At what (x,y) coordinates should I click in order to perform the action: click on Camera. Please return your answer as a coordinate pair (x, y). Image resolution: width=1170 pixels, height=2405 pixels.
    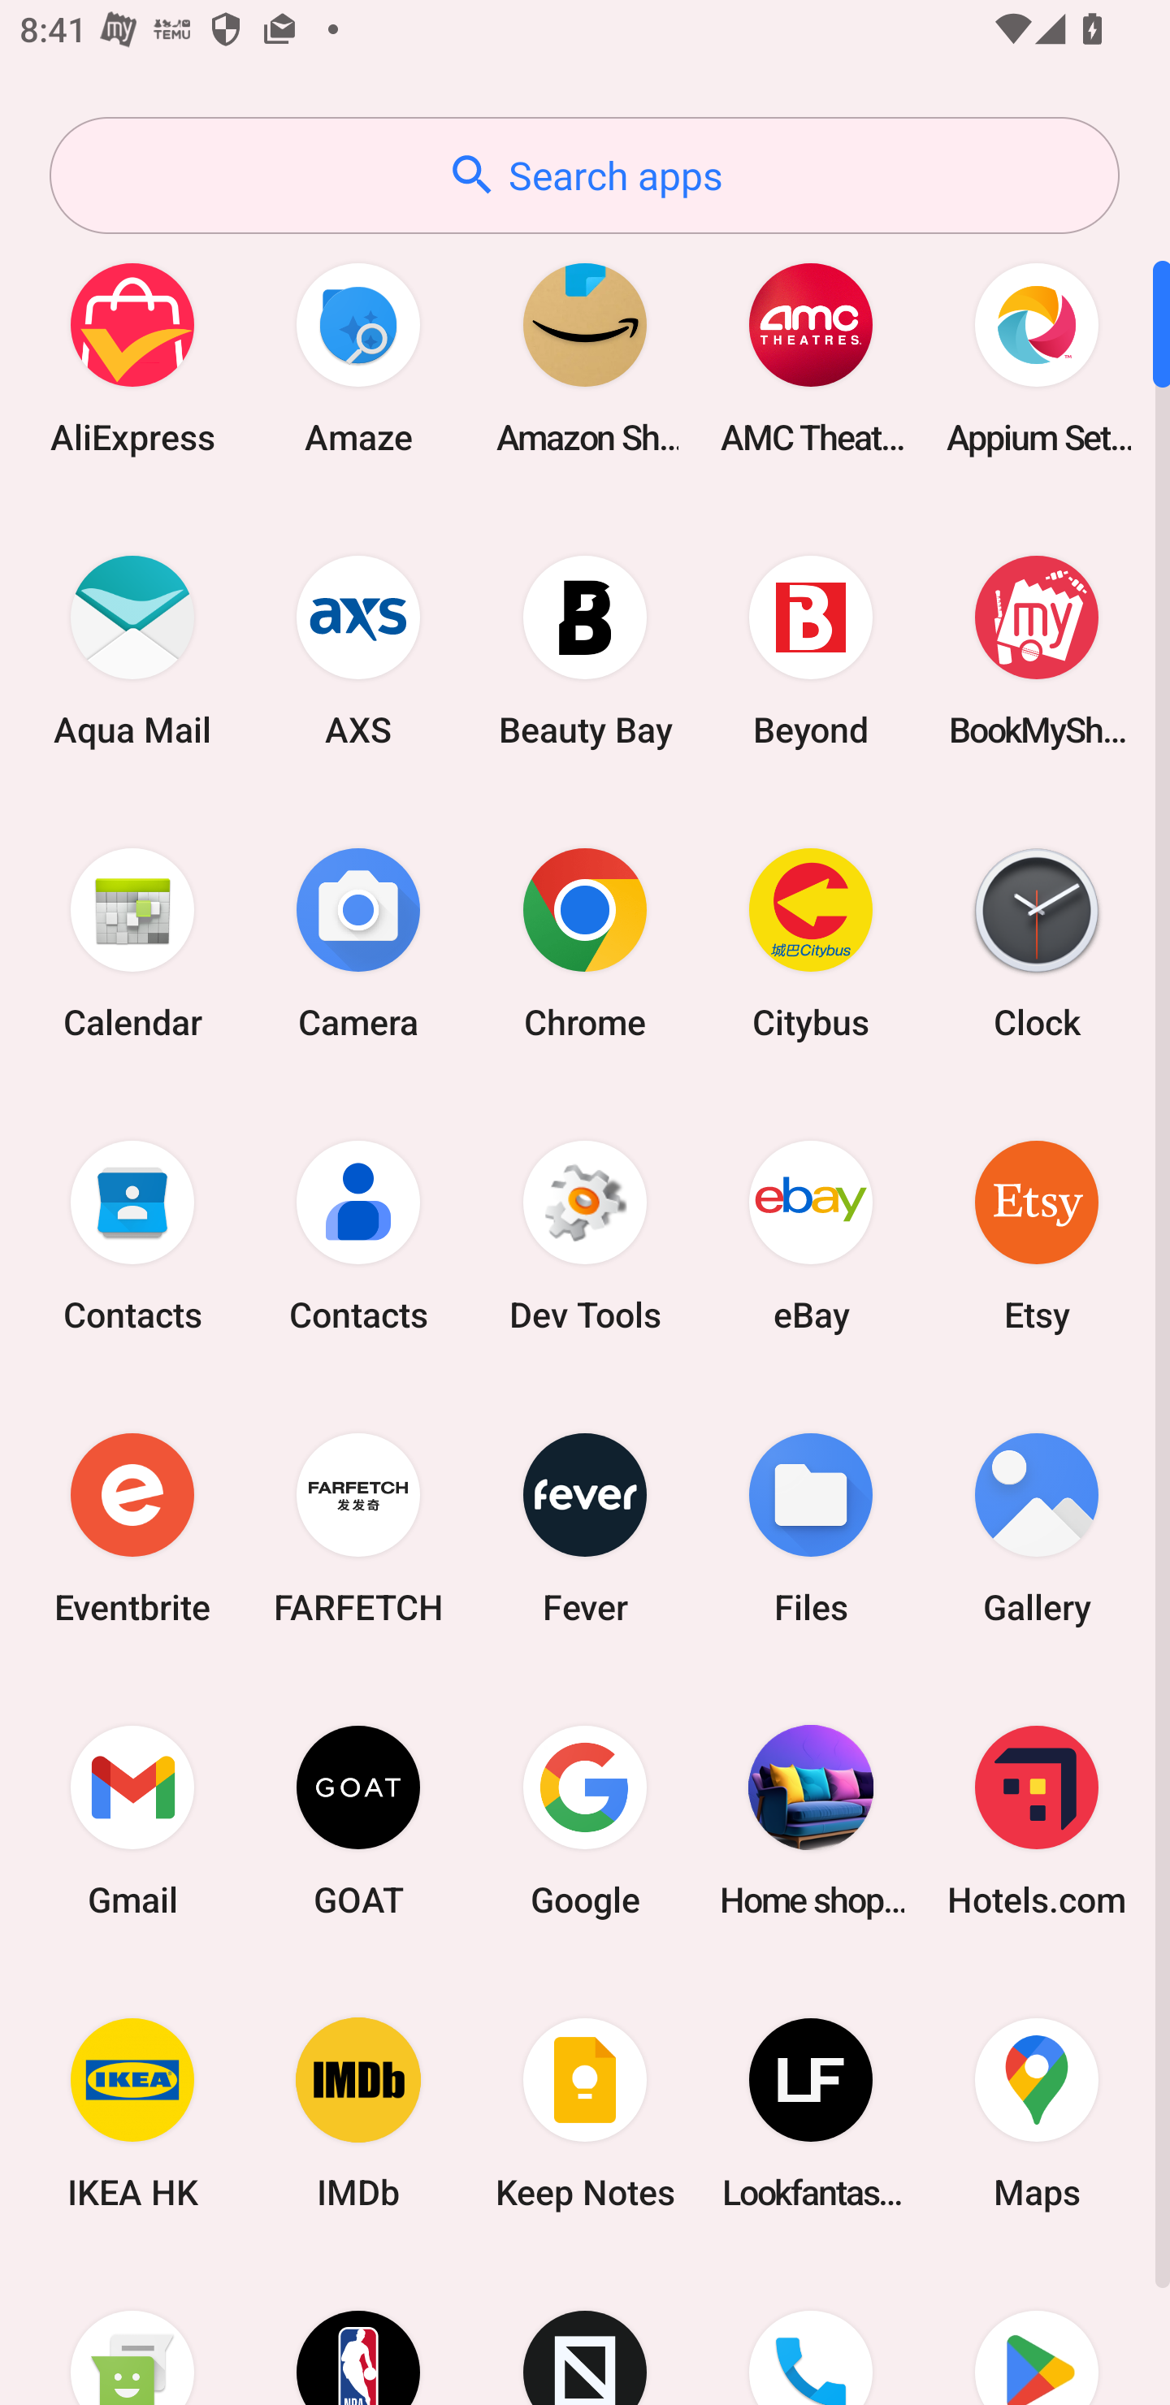
    Looking at the image, I should click on (358, 942).